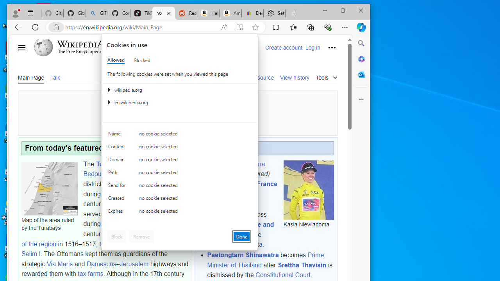 This screenshot has height=281, width=500. I want to click on Send for, so click(118, 187).